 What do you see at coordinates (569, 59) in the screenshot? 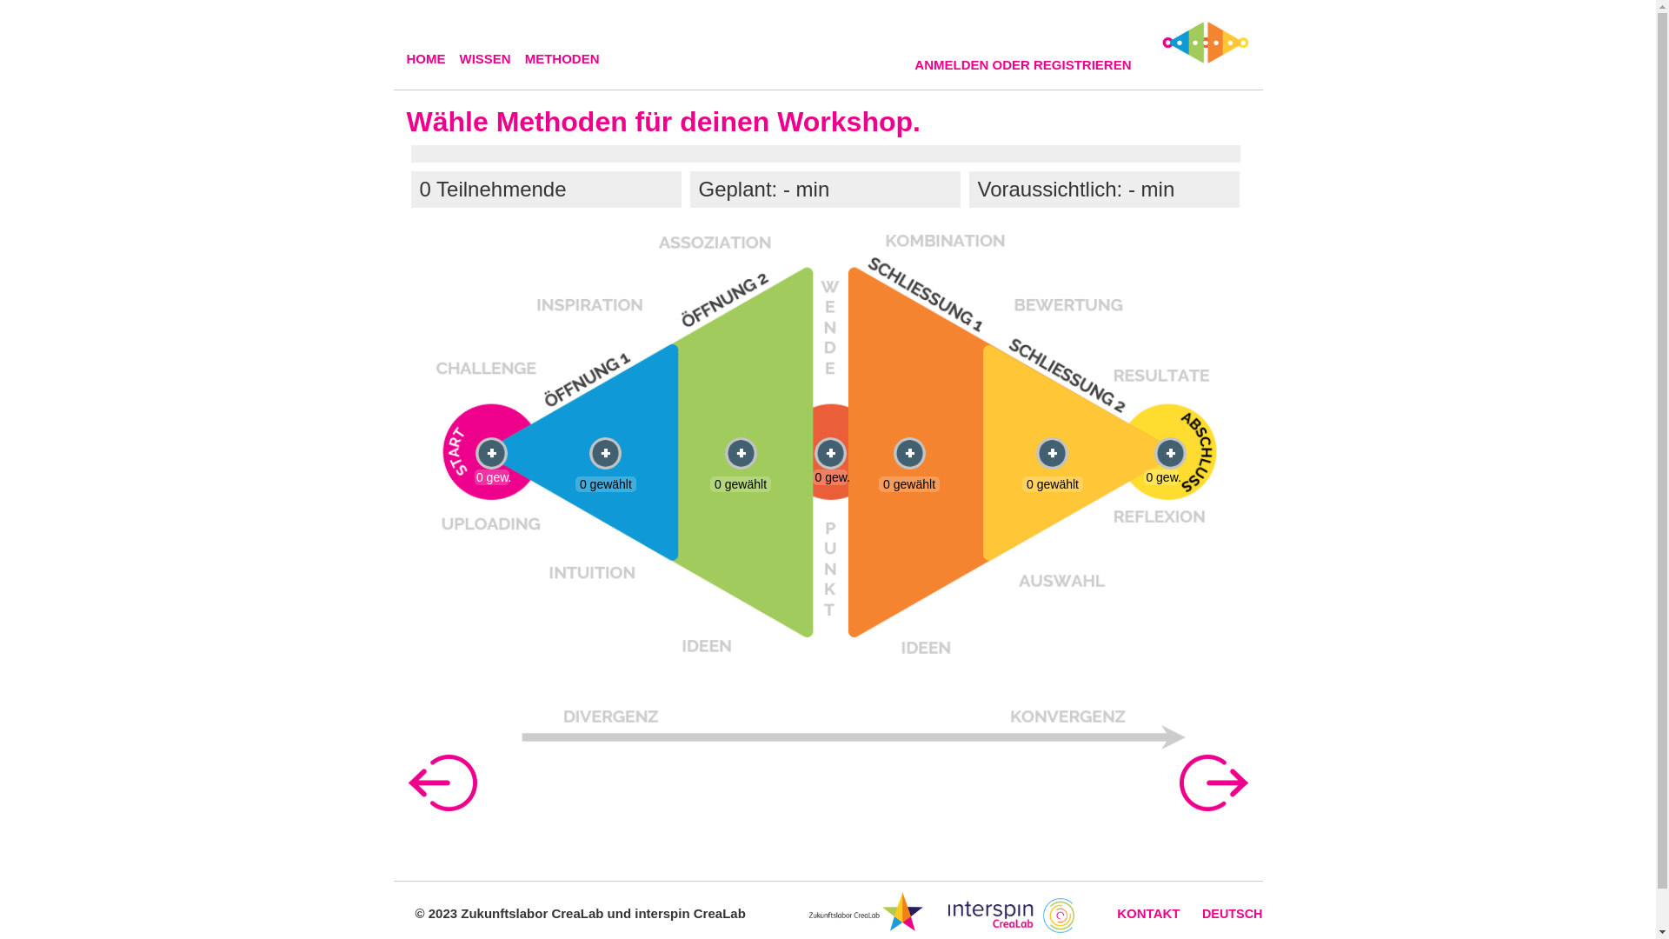
I see `METHODEN` at bounding box center [569, 59].